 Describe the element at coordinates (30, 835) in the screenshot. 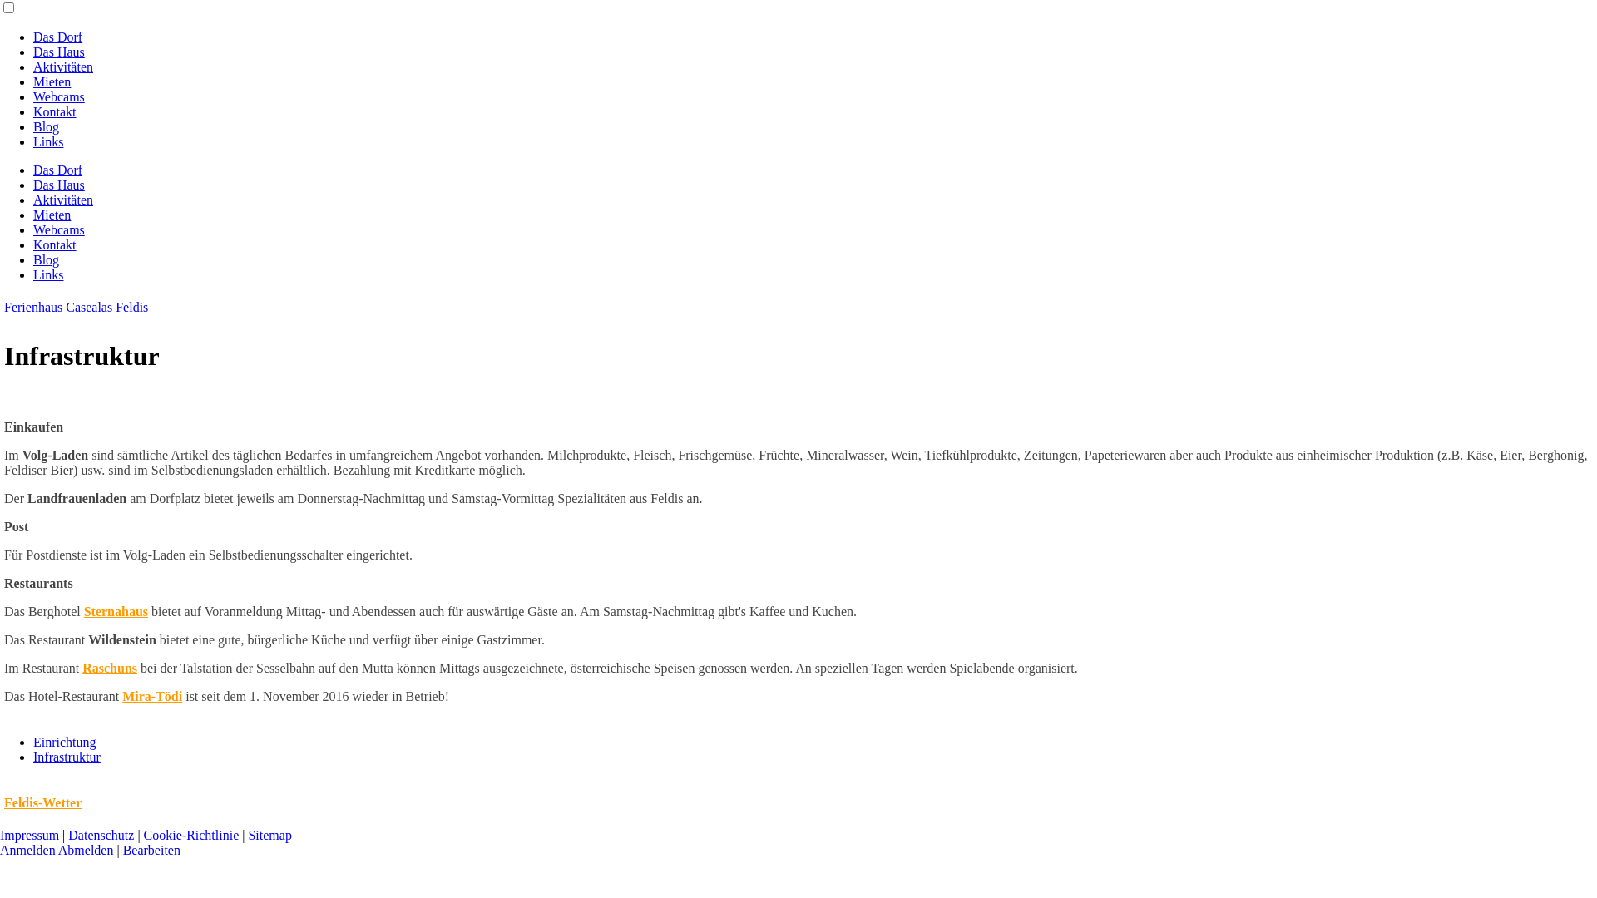

I see `Impressum` at that location.